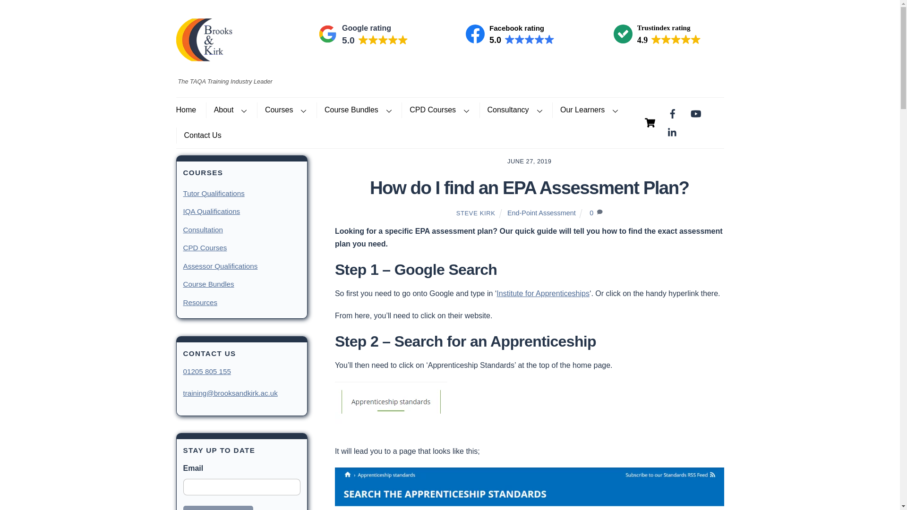 Image resolution: width=907 pixels, height=510 pixels. Describe the element at coordinates (510, 40) in the screenshot. I see `Brooks and Kirk` at that location.